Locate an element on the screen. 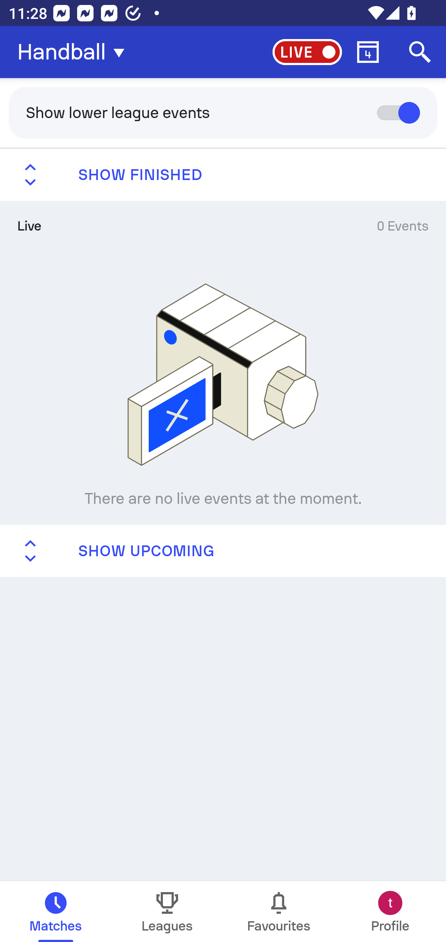  Search is located at coordinates (420, 52).